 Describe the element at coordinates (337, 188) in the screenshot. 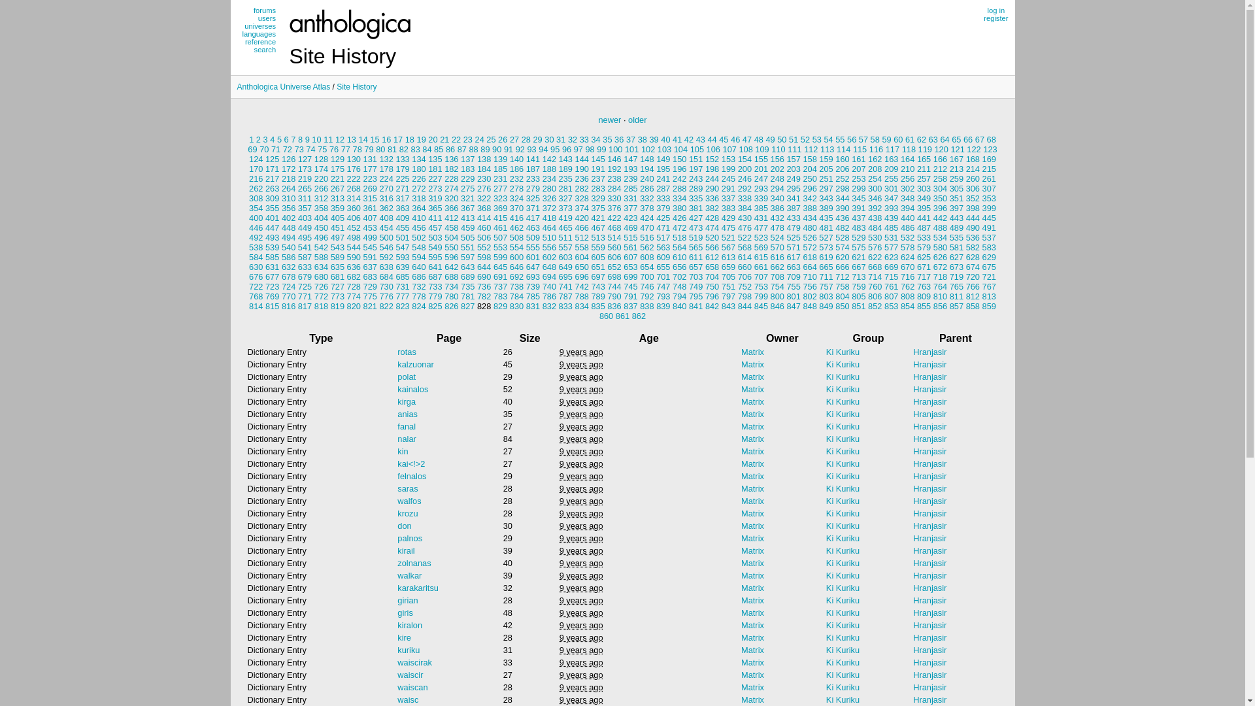

I see `267` at that location.